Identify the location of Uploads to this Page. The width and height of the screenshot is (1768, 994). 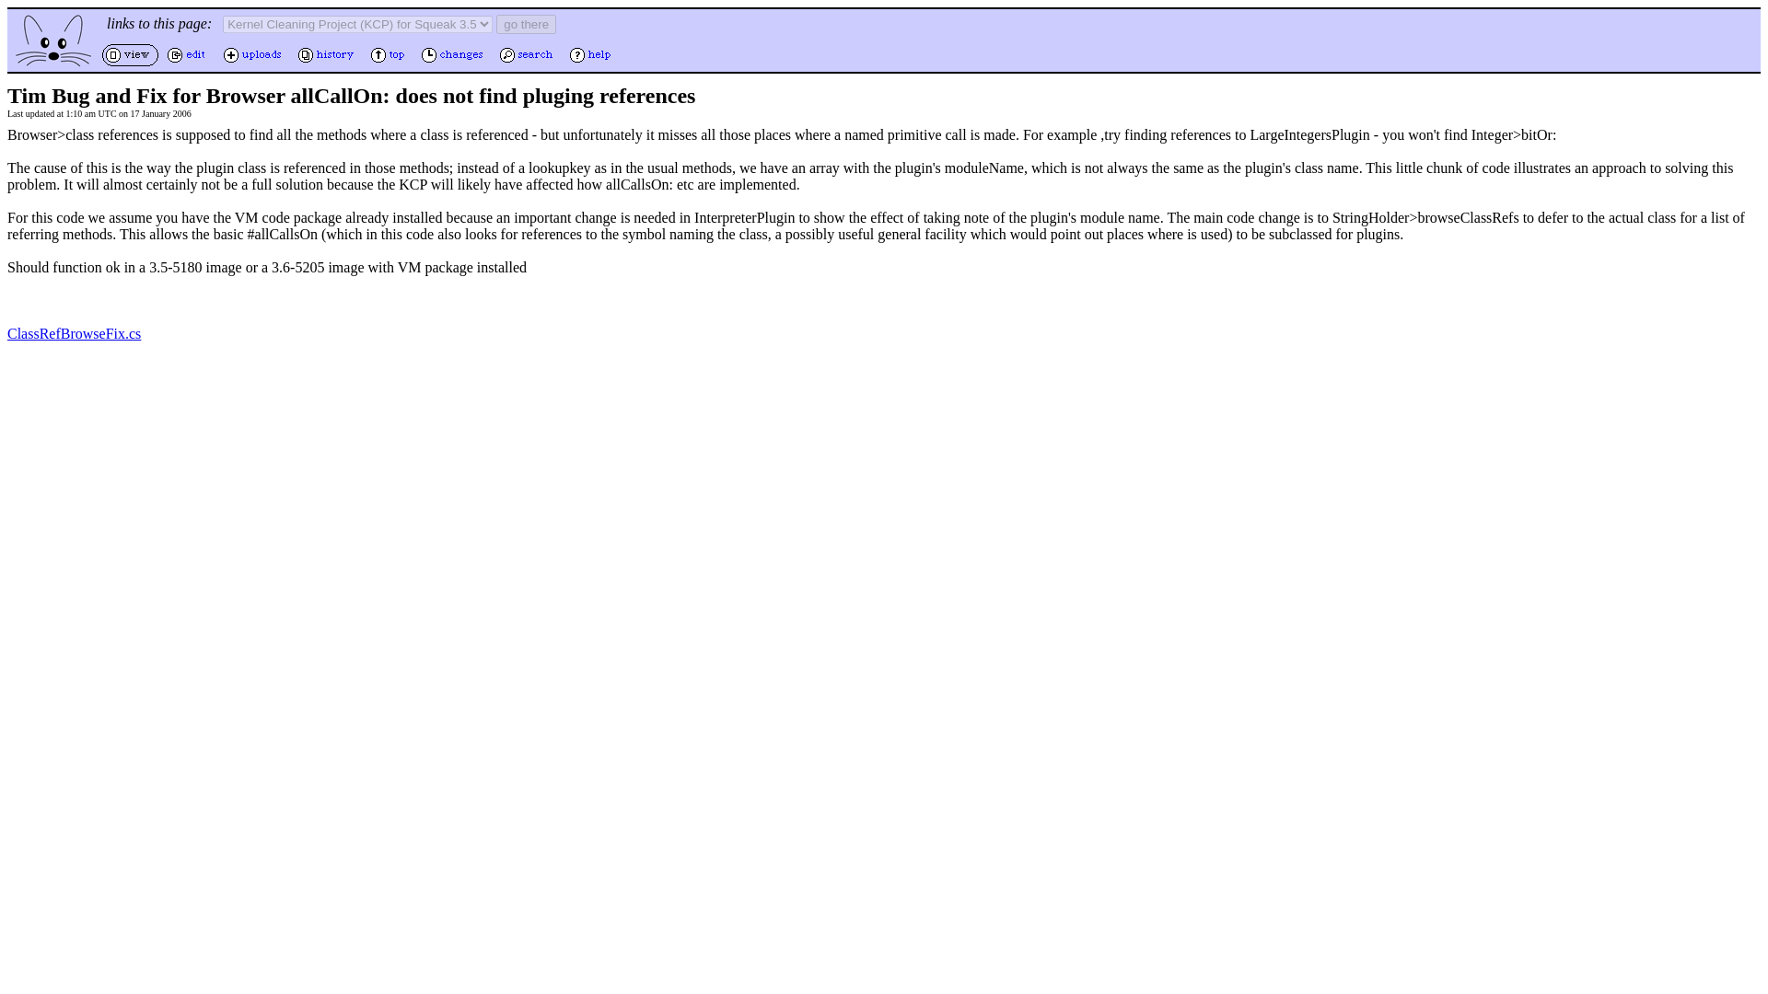
(254, 63).